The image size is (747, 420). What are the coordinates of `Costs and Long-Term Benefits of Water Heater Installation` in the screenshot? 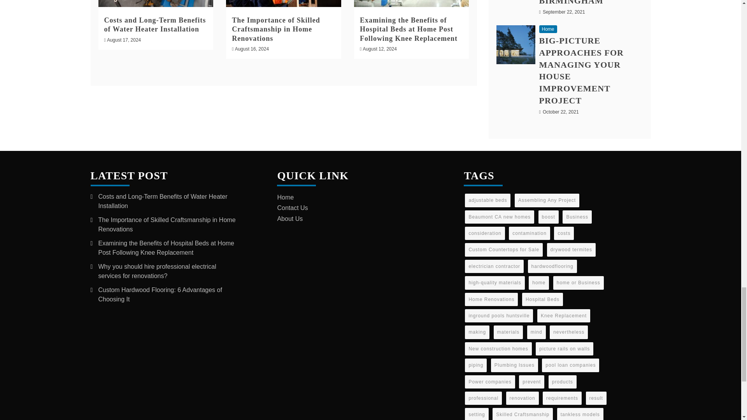 It's located at (155, 25).